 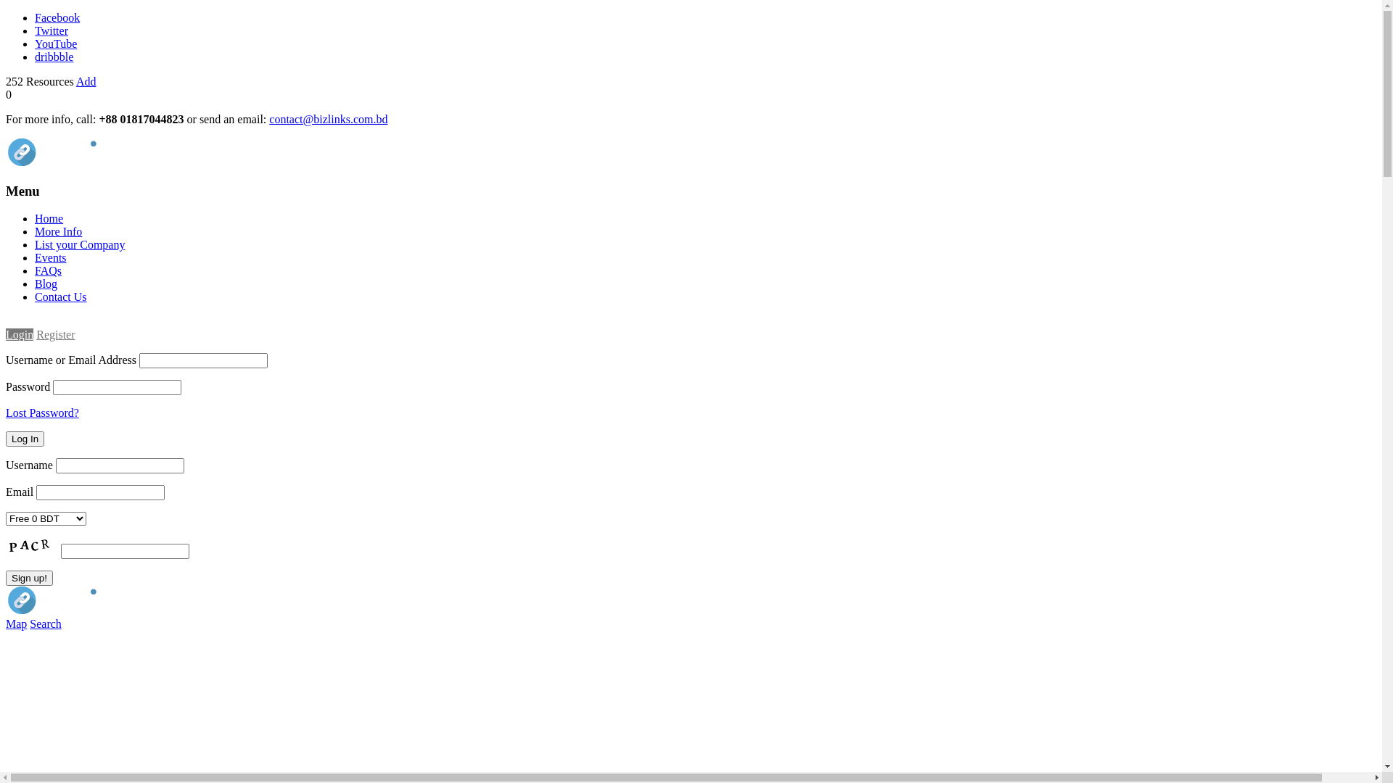 I want to click on Contact Us, so click(x=61, y=297).